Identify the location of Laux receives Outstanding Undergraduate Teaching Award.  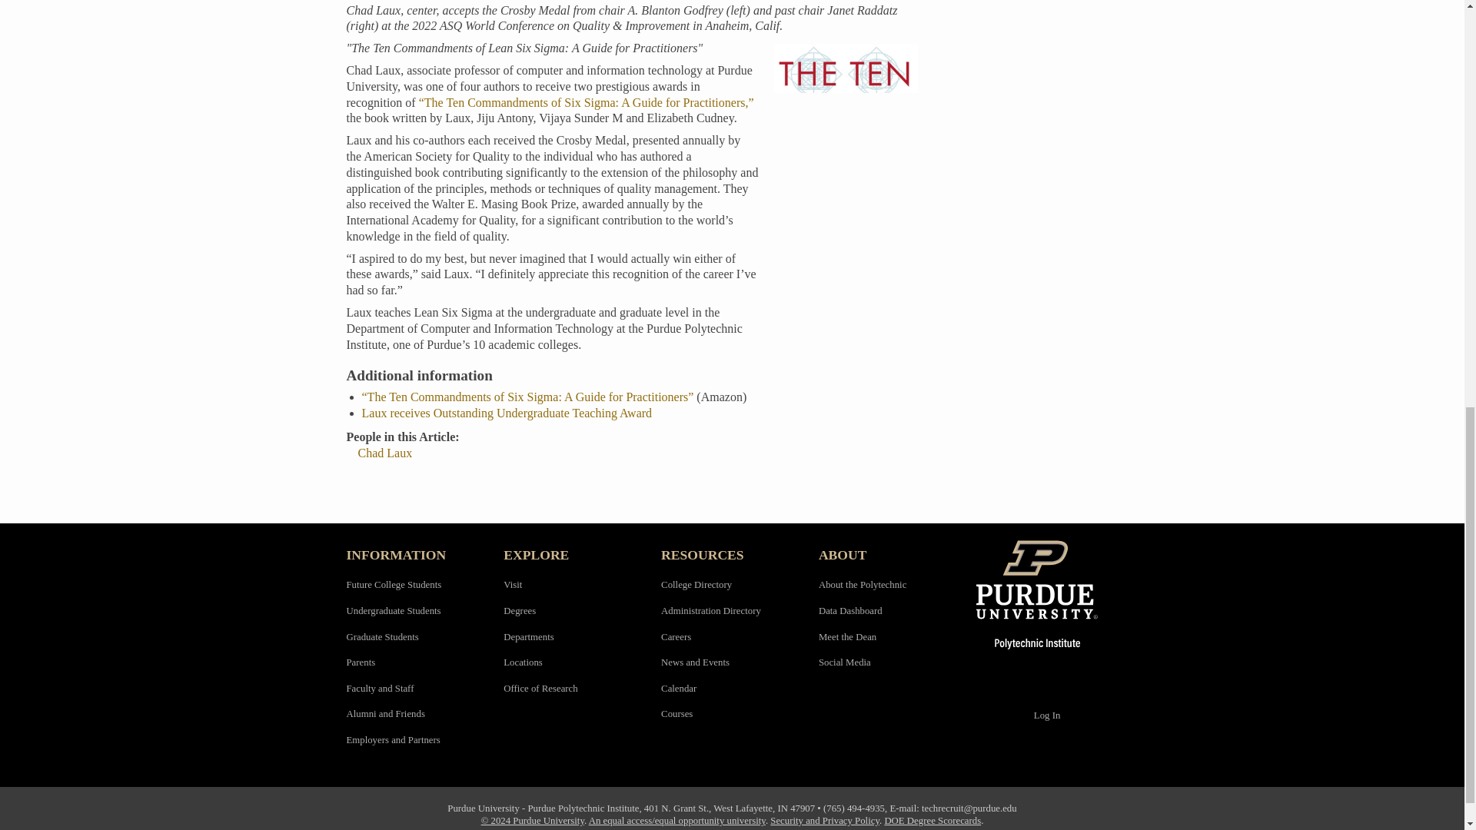
(507, 413).